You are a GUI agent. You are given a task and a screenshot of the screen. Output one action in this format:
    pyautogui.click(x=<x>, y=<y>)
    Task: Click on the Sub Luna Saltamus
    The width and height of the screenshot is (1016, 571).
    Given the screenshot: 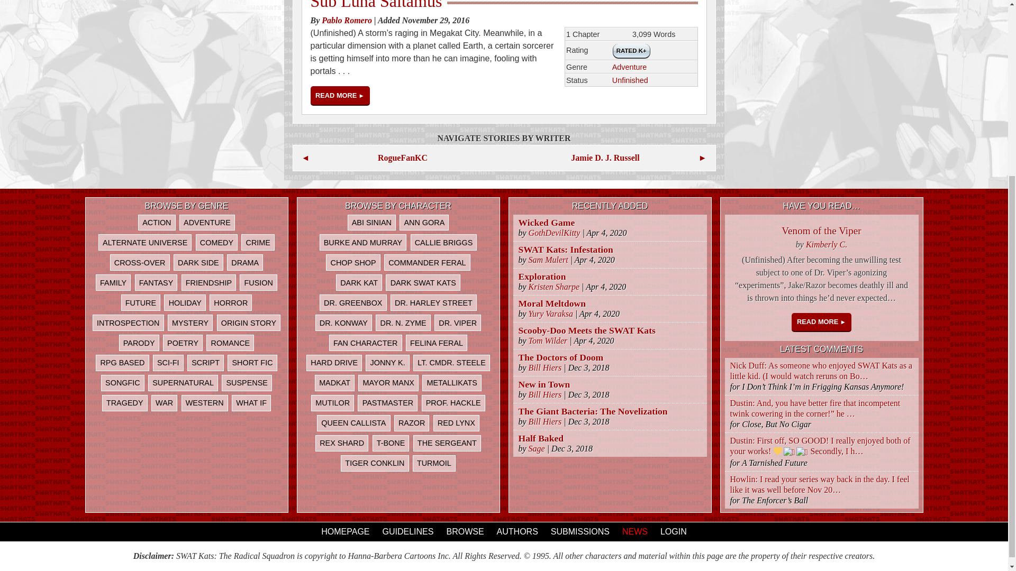 What is the action you would take?
    pyautogui.click(x=376, y=5)
    